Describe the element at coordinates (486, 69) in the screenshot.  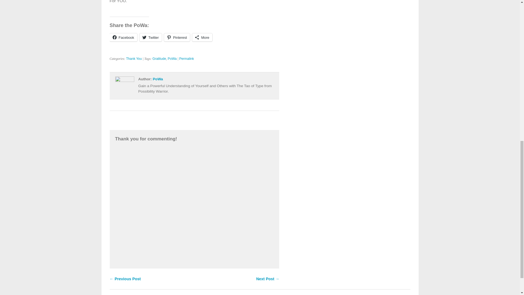
I see `Sign up!` at that location.